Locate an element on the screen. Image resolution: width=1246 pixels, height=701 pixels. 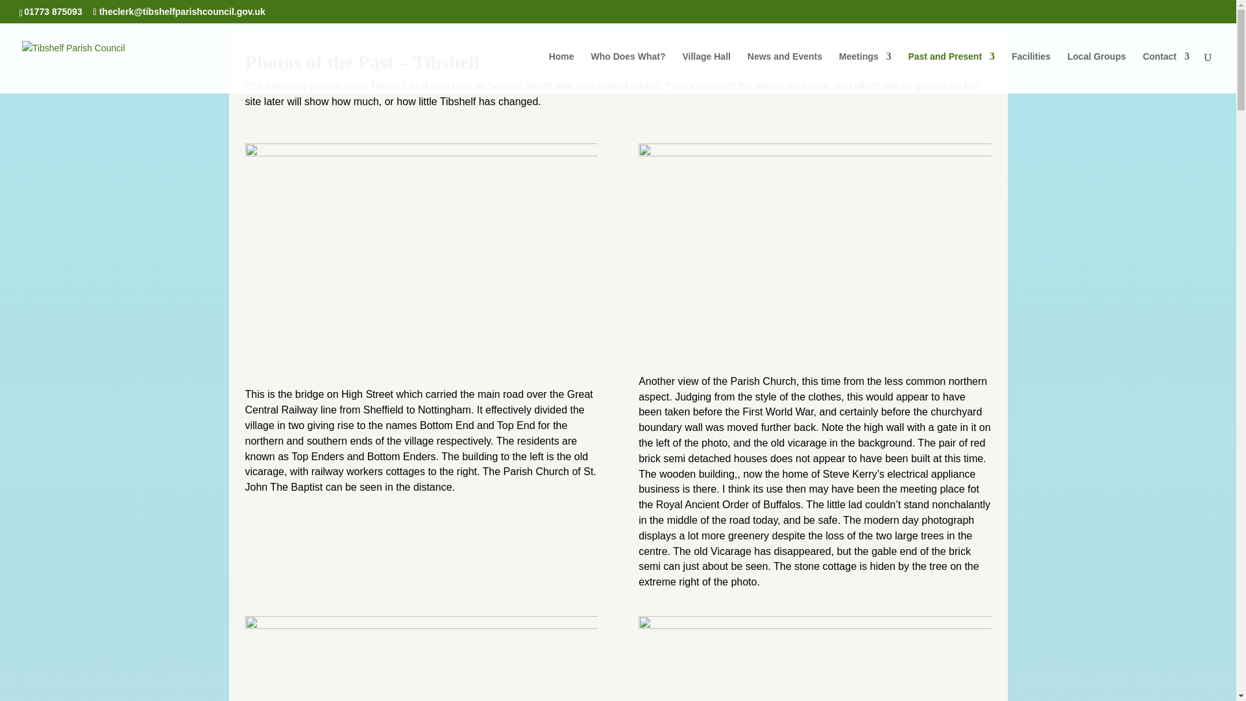
News and Events is located at coordinates (785, 72).